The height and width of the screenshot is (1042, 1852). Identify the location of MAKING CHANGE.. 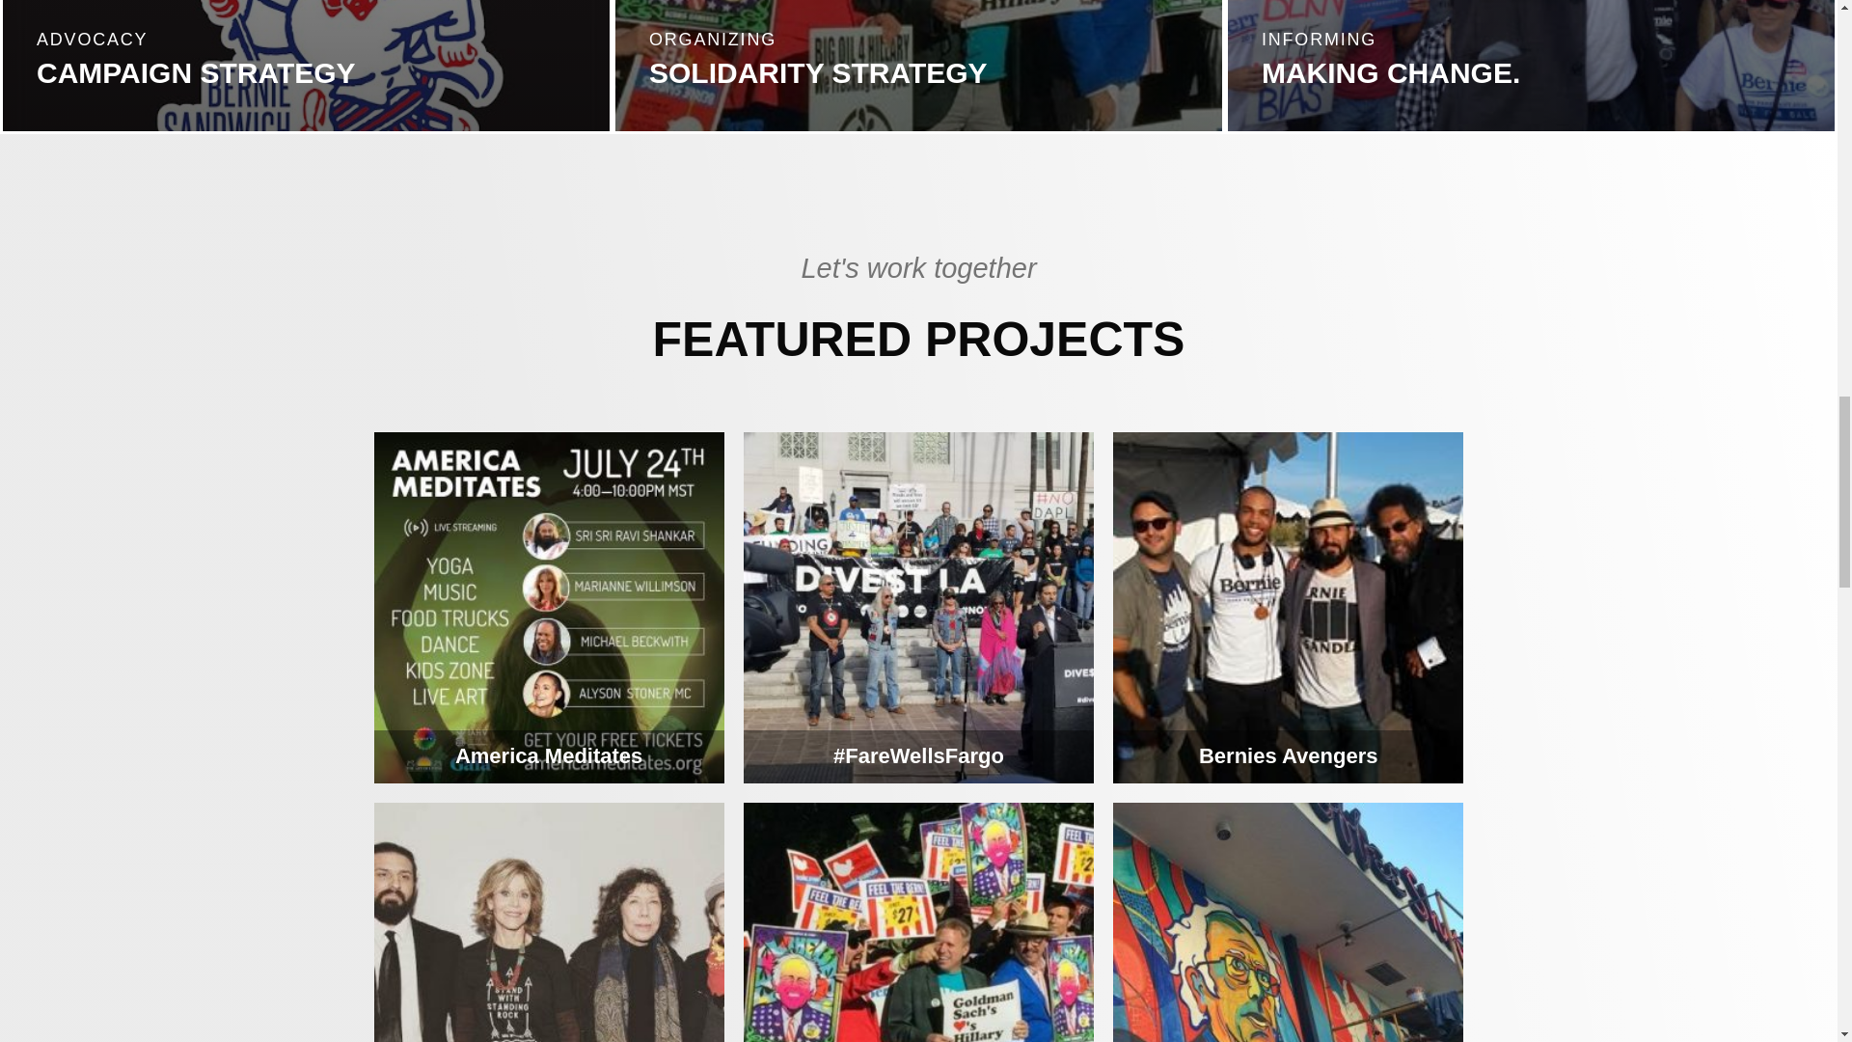
(1391, 72).